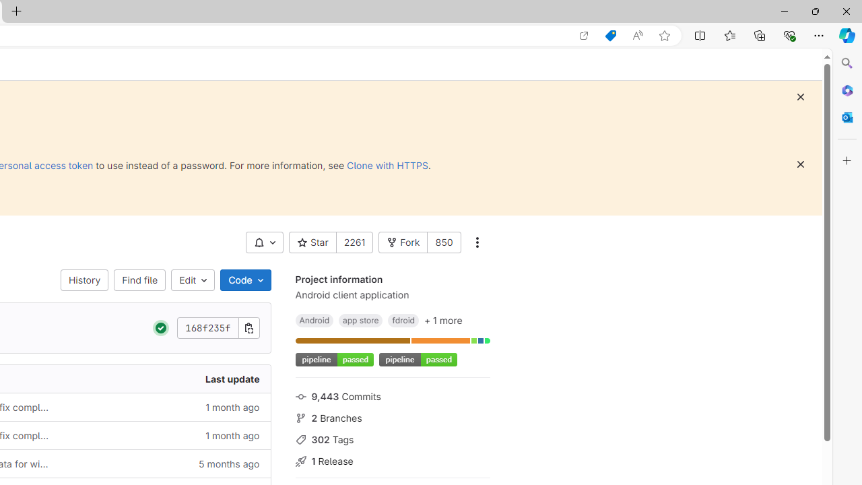 The image size is (862, 485). What do you see at coordinates (193, 280) in the screenshot?
I see `Edit` at bounding box center [193, 280].